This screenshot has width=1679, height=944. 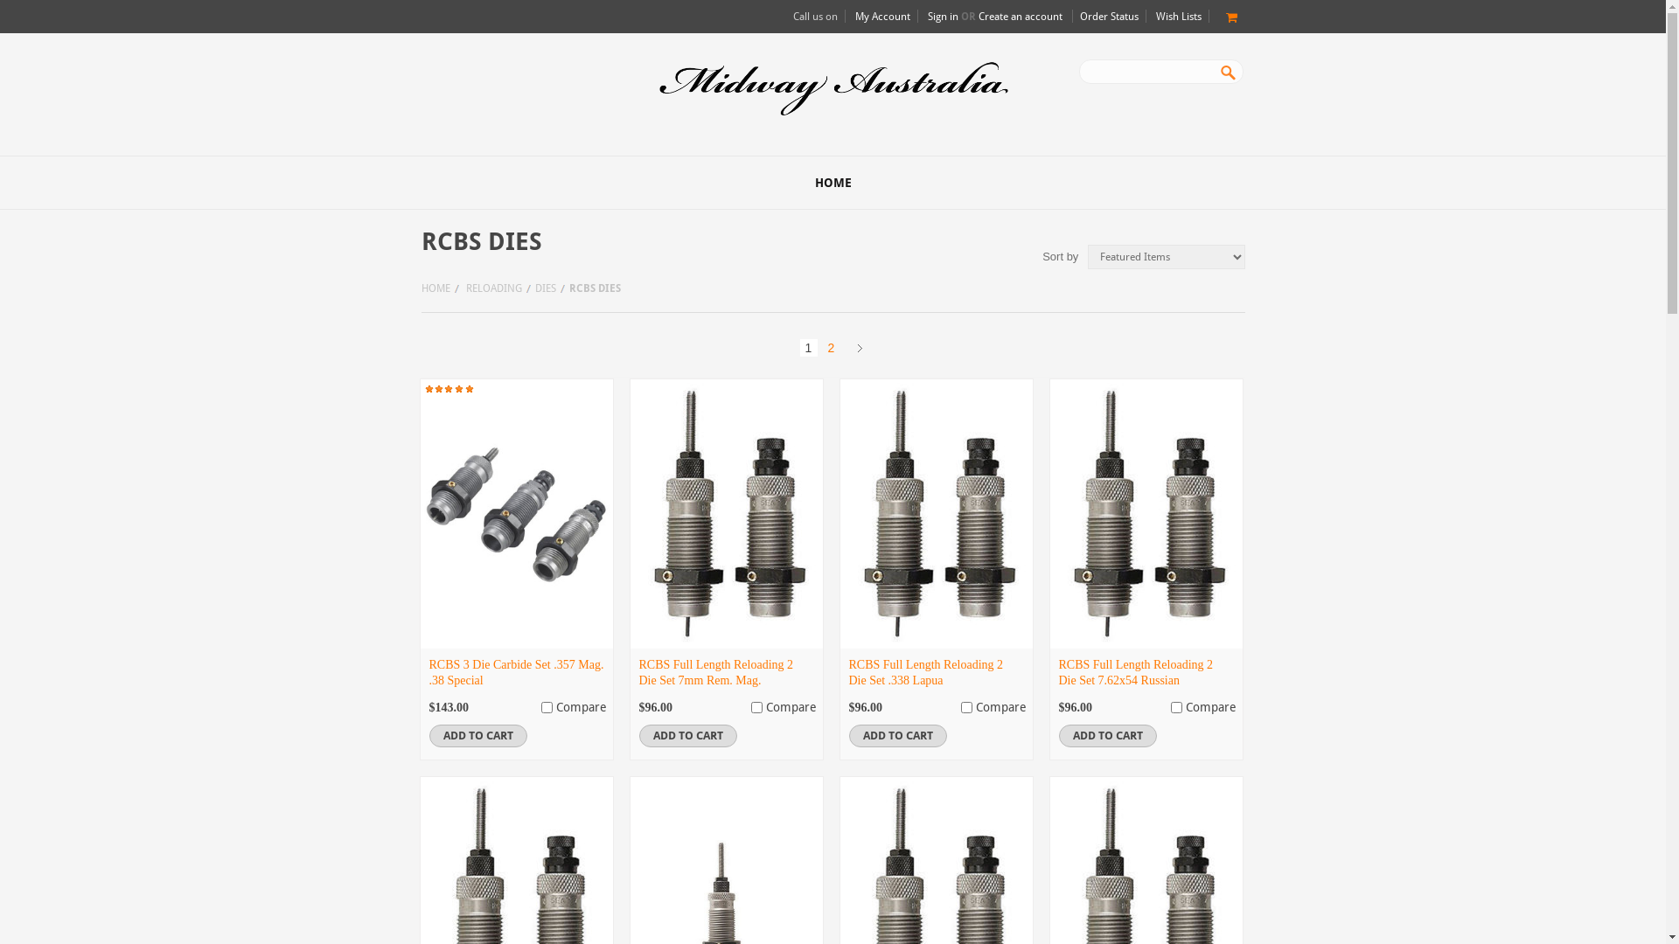 What do you see at coordinates (1135, 673) in the screenshot?
I see `RCBS Full Length Reloading 2 Die Set 7.62x54 Russian` at bounding box center [1135, 673].